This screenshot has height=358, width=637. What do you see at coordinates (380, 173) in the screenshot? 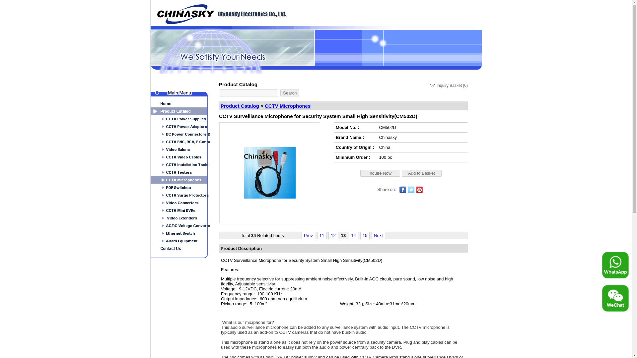
I see `Inquire Now` at bounding box center [380, 173].